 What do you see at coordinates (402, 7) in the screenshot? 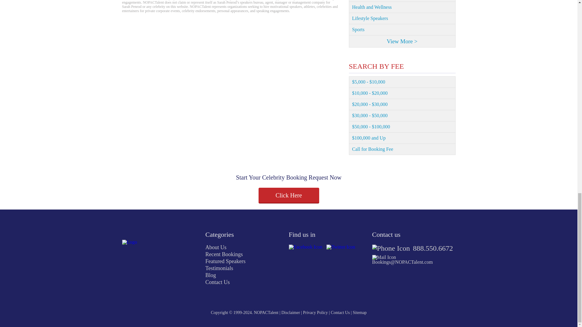
I see `Health and Wellness` at bounding box center [402, 7].